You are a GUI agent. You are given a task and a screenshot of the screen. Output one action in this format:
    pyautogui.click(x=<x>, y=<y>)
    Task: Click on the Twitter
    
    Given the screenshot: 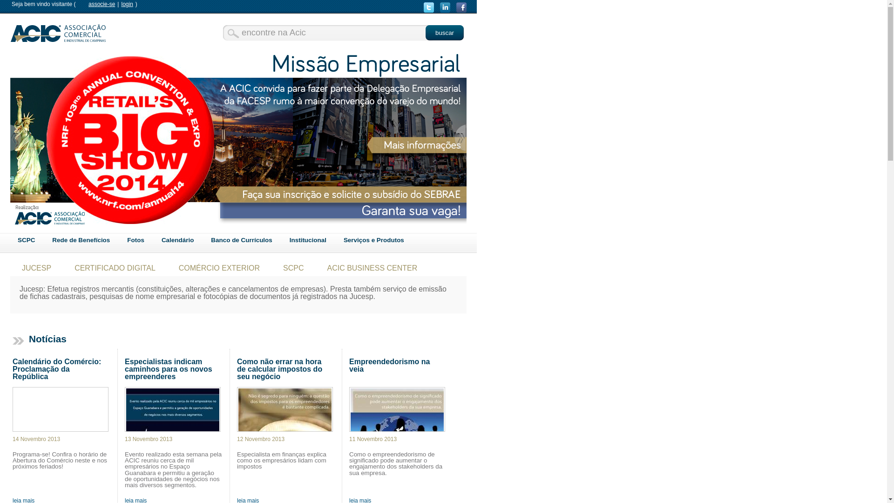 What is the action you would take?
    pyautogui.click(x=429, y=7)
    